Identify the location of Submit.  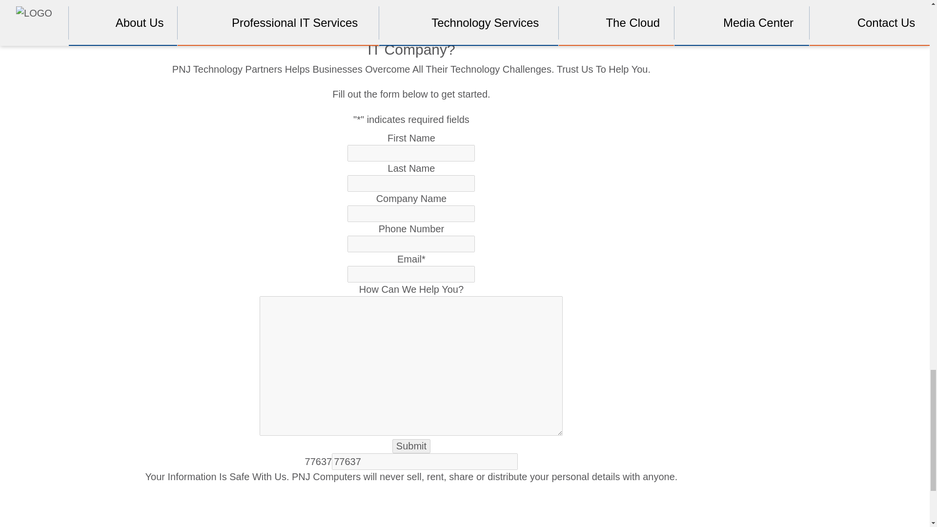
(411, 446).